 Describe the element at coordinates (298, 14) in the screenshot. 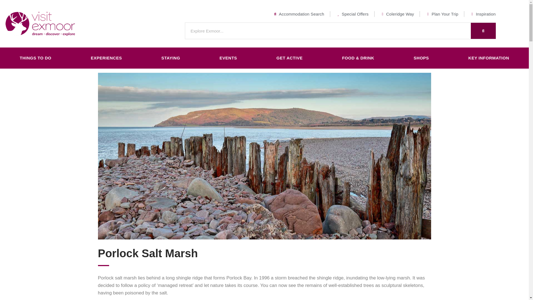

I see `Accommodation Search` at that location.